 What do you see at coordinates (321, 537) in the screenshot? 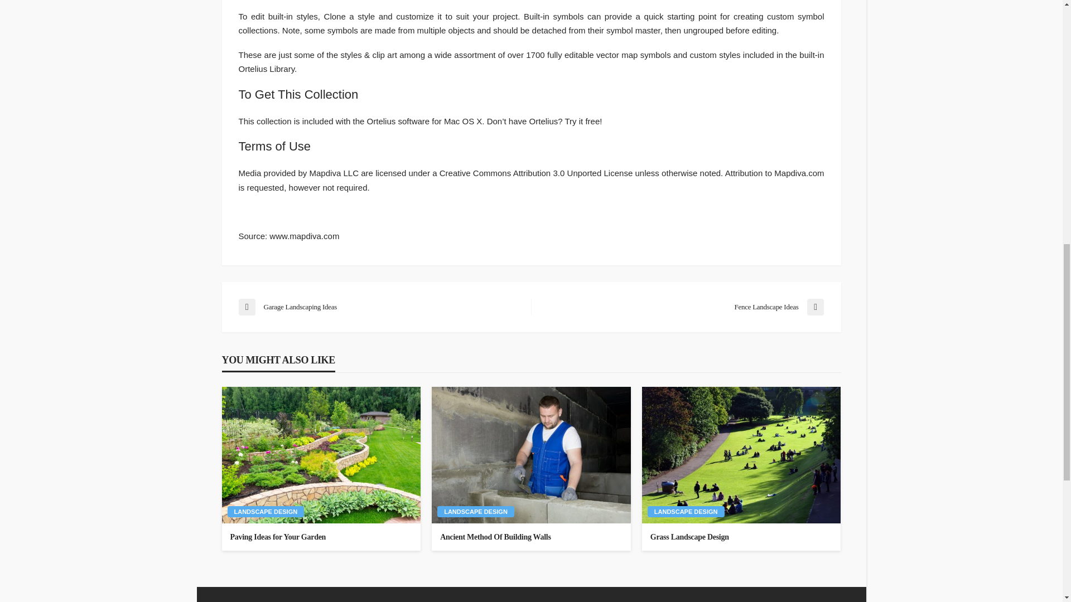
I see `Paving Ideas for Your Garden` at bounding box center [321, 537].